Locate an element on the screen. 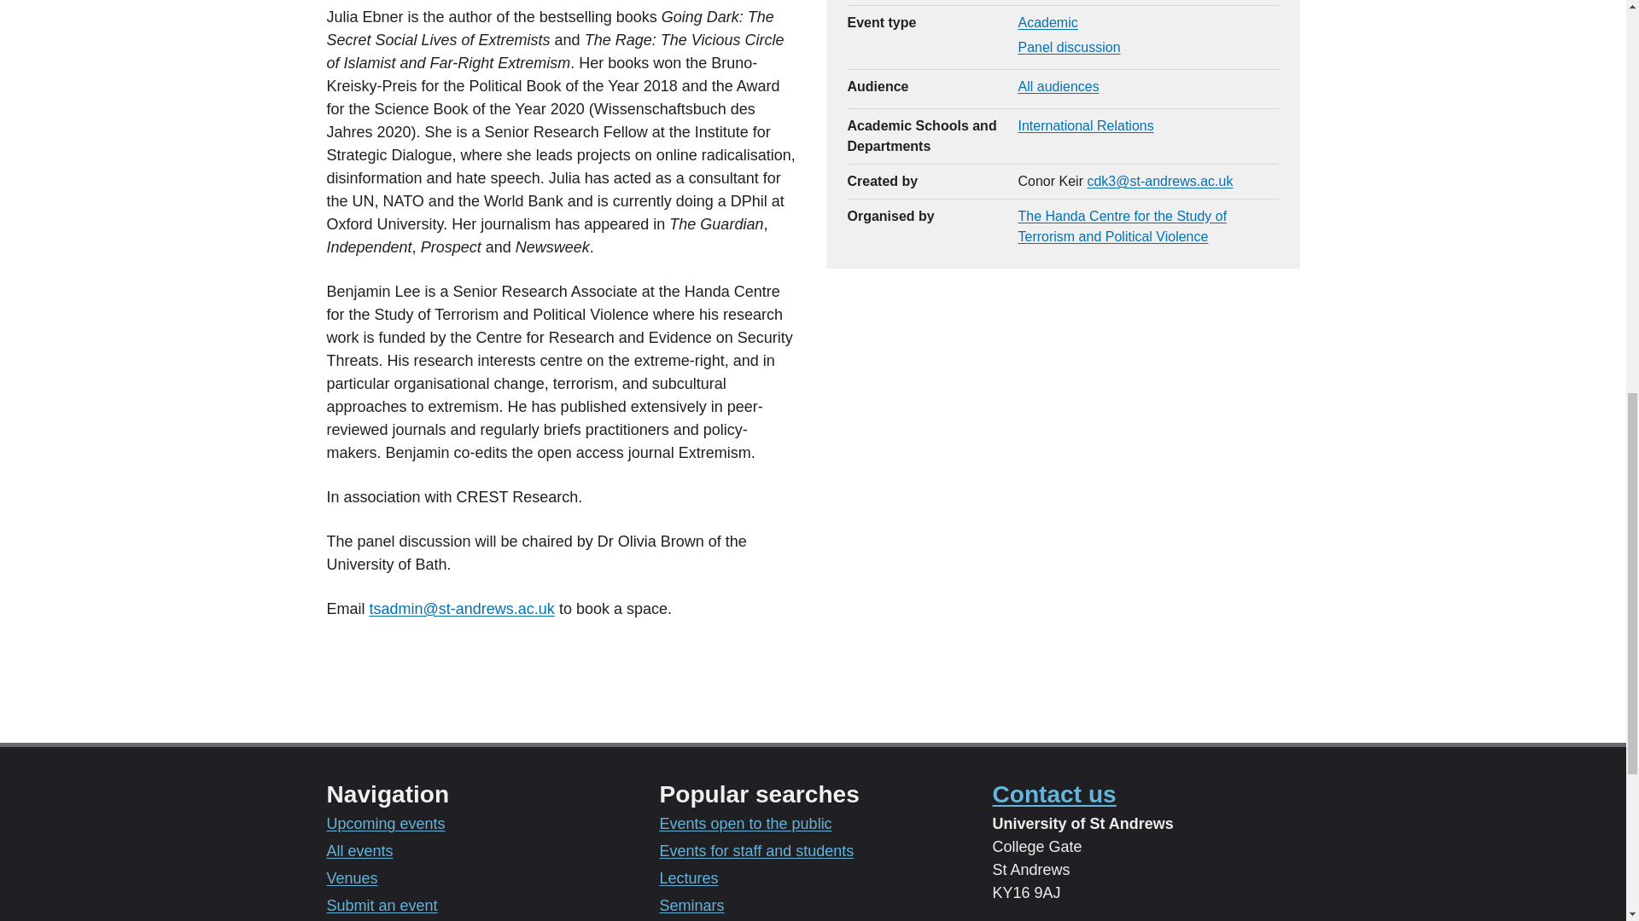  All events is located at coordinates (359, 851).